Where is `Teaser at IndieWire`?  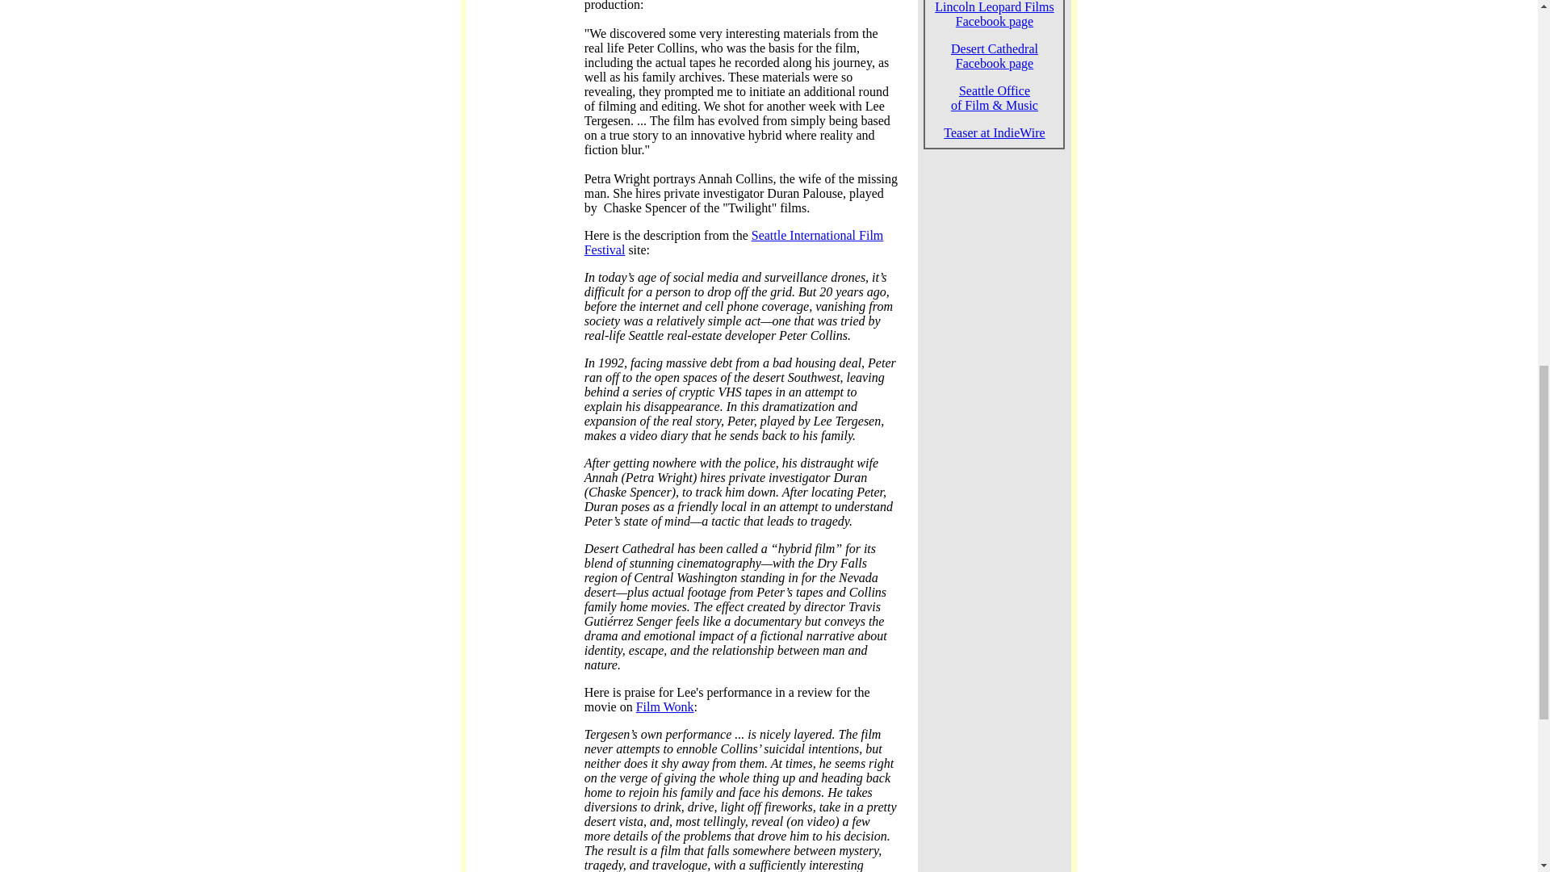 Teaser at IndieWire is located at coordinates (995, 132).